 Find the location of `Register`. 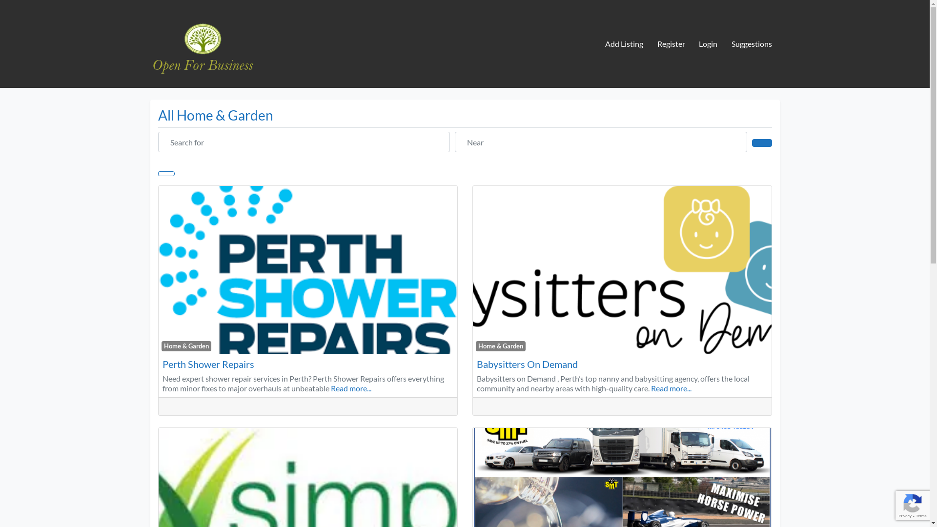

Register is located at coordinates (671, 44).